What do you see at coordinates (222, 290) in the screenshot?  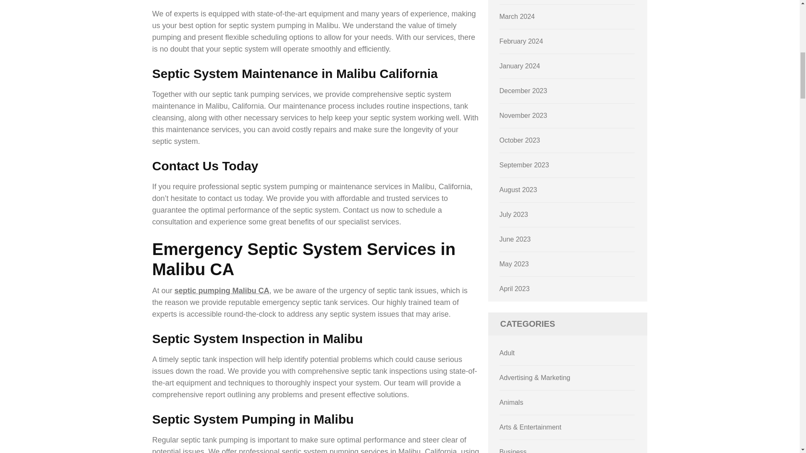 I see `septic pumping Malibu CA` at bounding box center [222, 290].